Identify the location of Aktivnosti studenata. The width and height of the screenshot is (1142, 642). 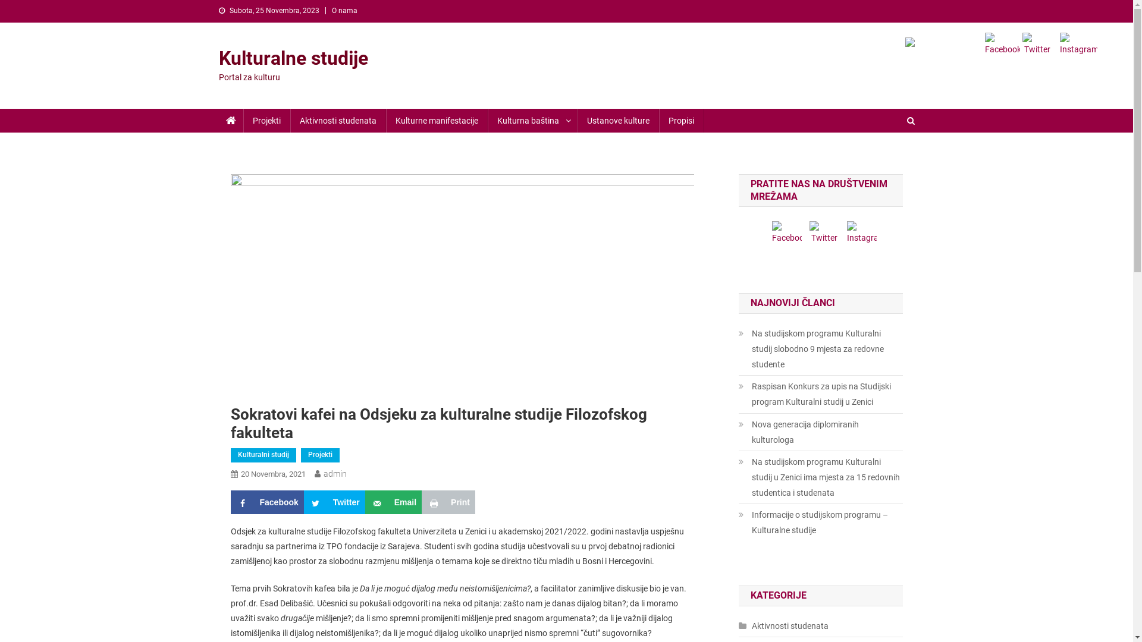
(784, 626).